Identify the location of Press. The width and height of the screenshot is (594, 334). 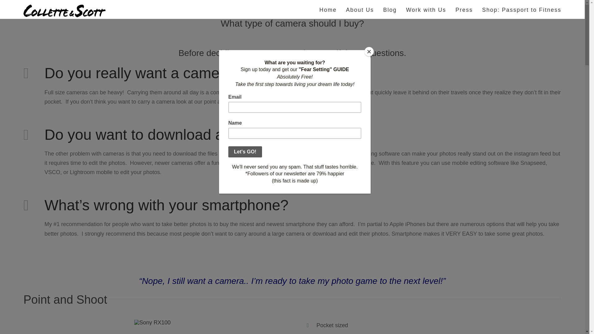
(464, 9).